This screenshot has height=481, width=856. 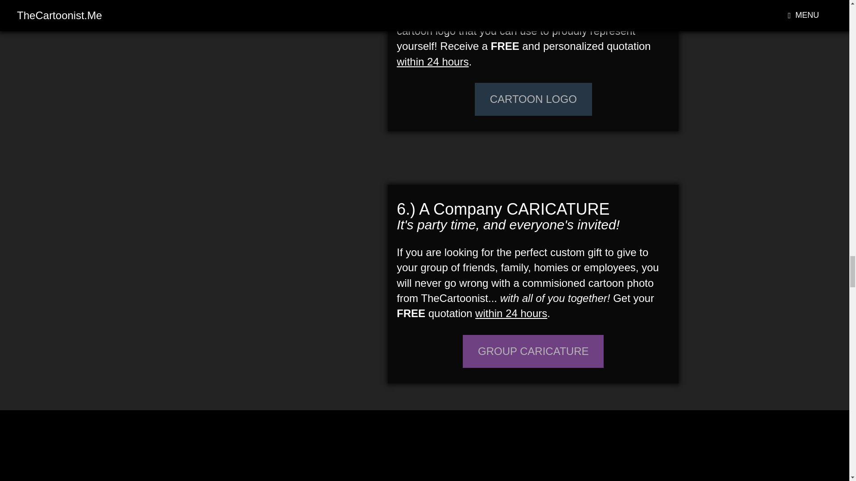 What do you see at coordinates (533, 99) in the screenshot?
I see `CARTOON LOGO` at bounding box center [533, 99].